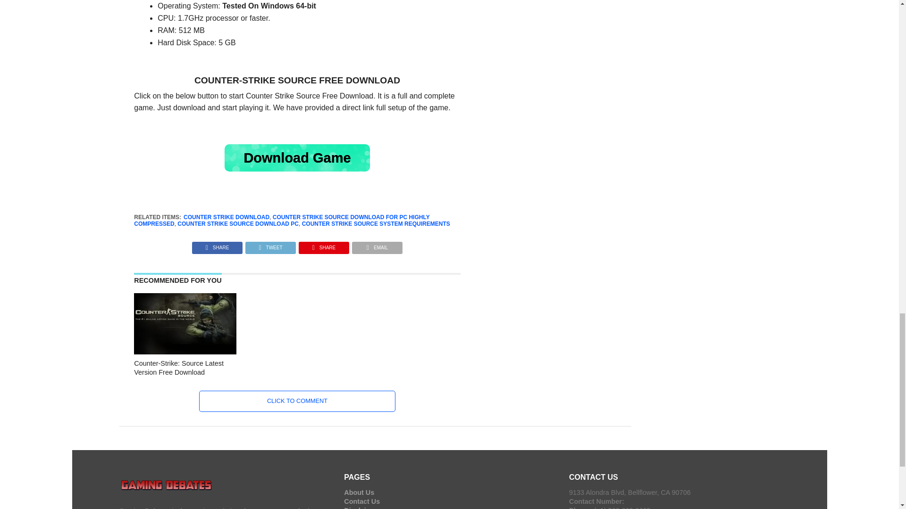  Describe the element at coordinates (185, 352) in the screenshot. I see `Counter-Strike: Source Latest Version Free Download` at that location.